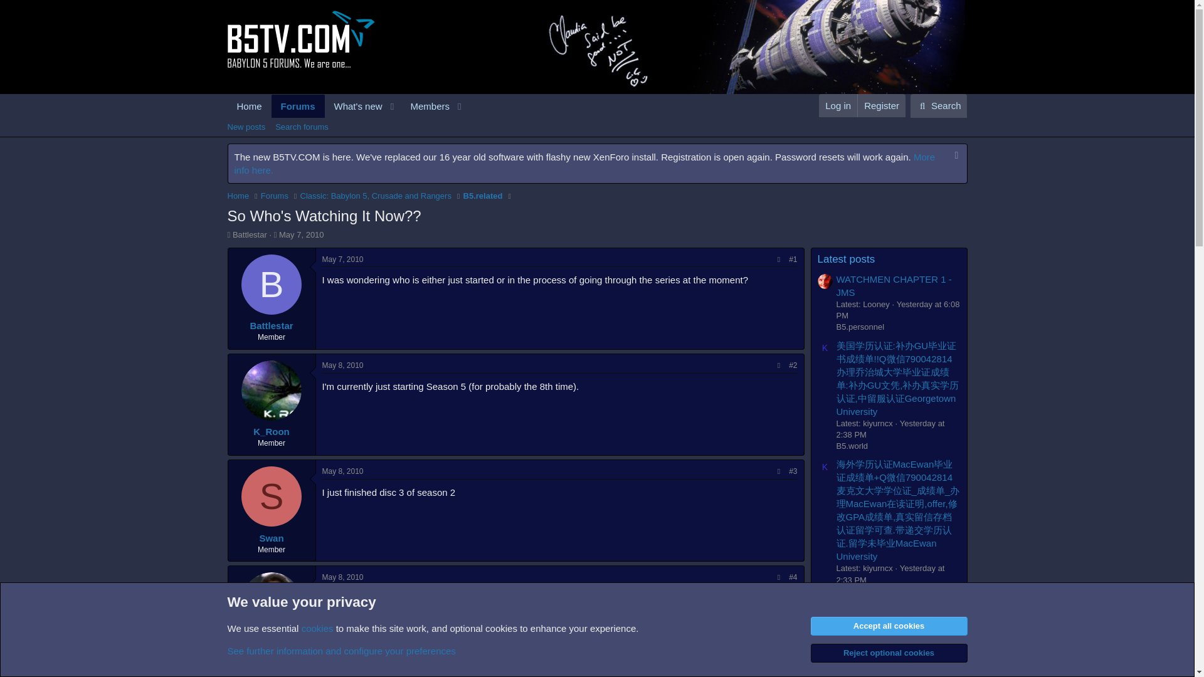 This screenshot has width=1204, height=677. What do you see at coordinates (301, 127) in the screenshot?
I see `Search forums` at bounding box center [301, 127].